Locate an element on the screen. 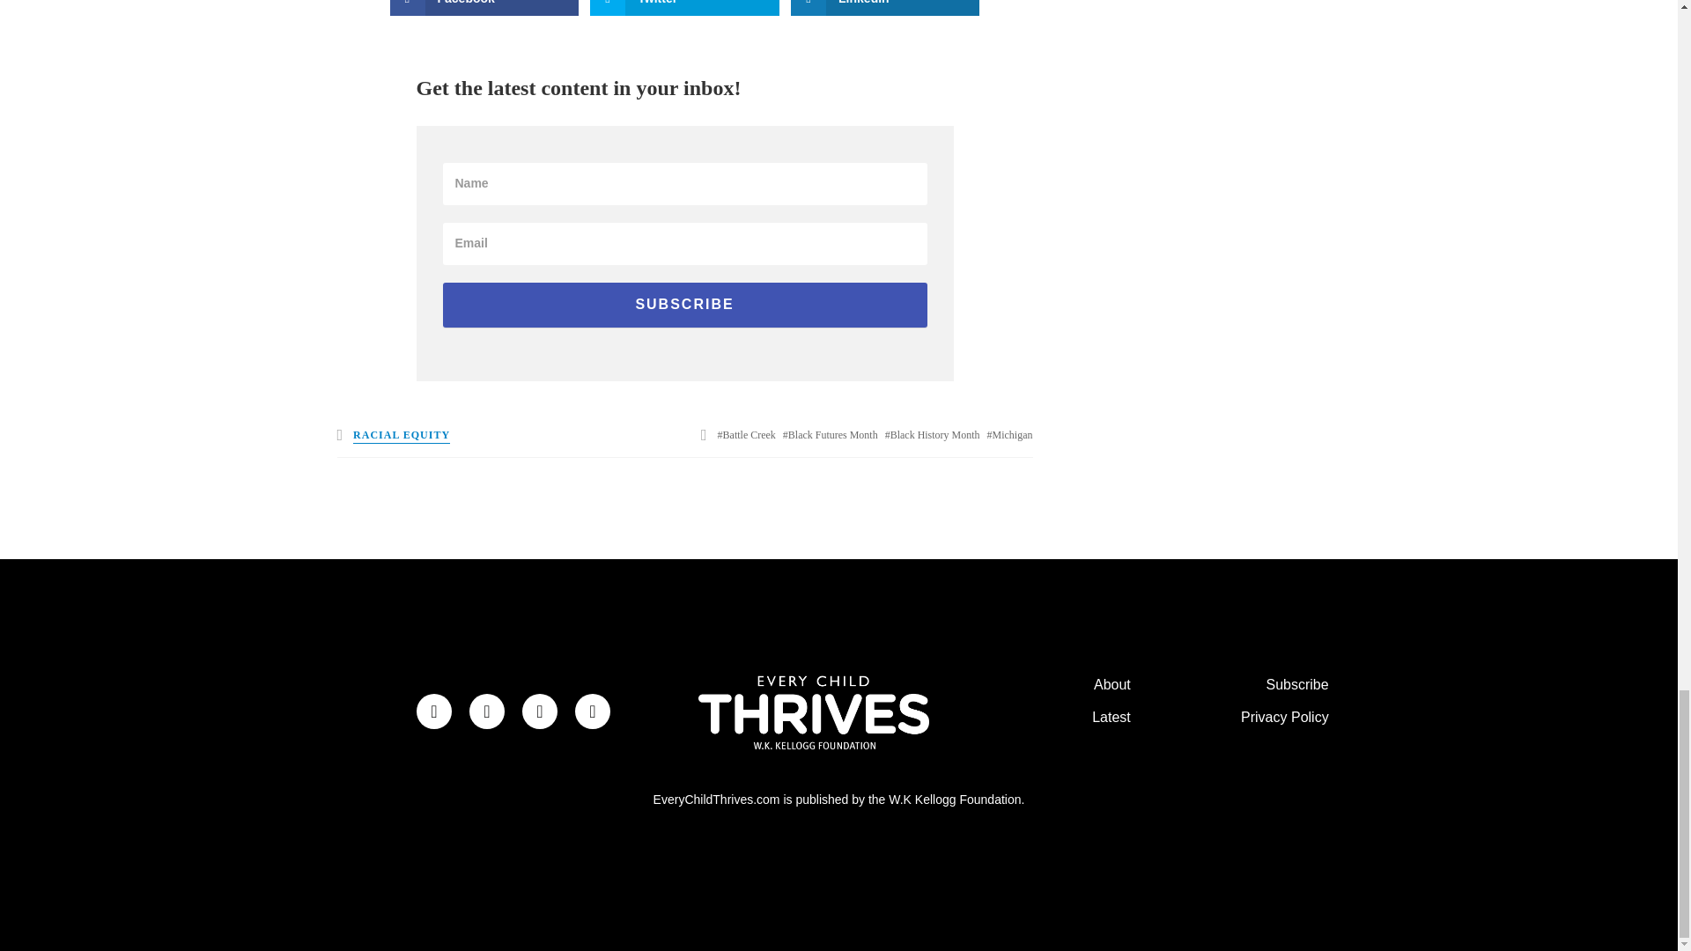  SUBSCRIBE is located at coordinates (683, 305).